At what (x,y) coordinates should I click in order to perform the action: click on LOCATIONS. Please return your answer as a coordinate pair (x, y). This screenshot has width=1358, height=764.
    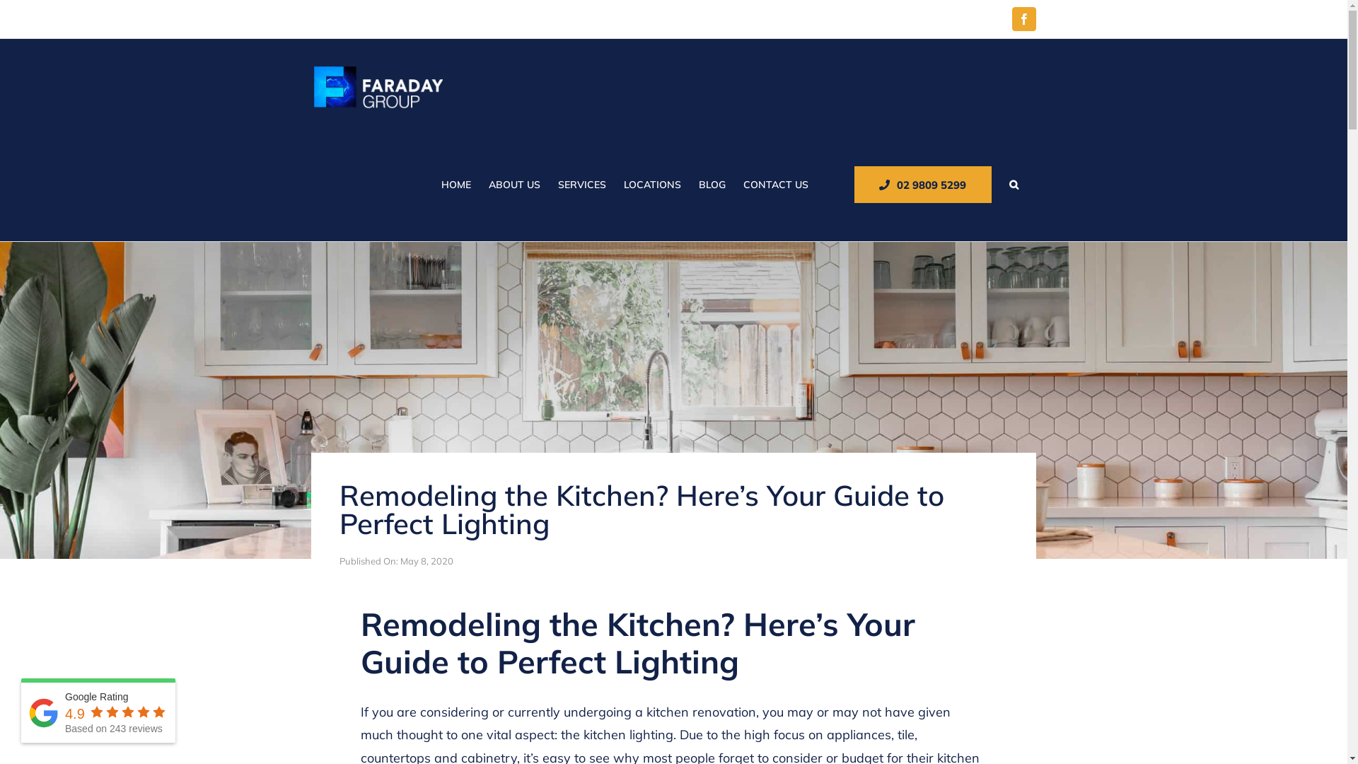
    Looking at the image, I should click on (652, 185).